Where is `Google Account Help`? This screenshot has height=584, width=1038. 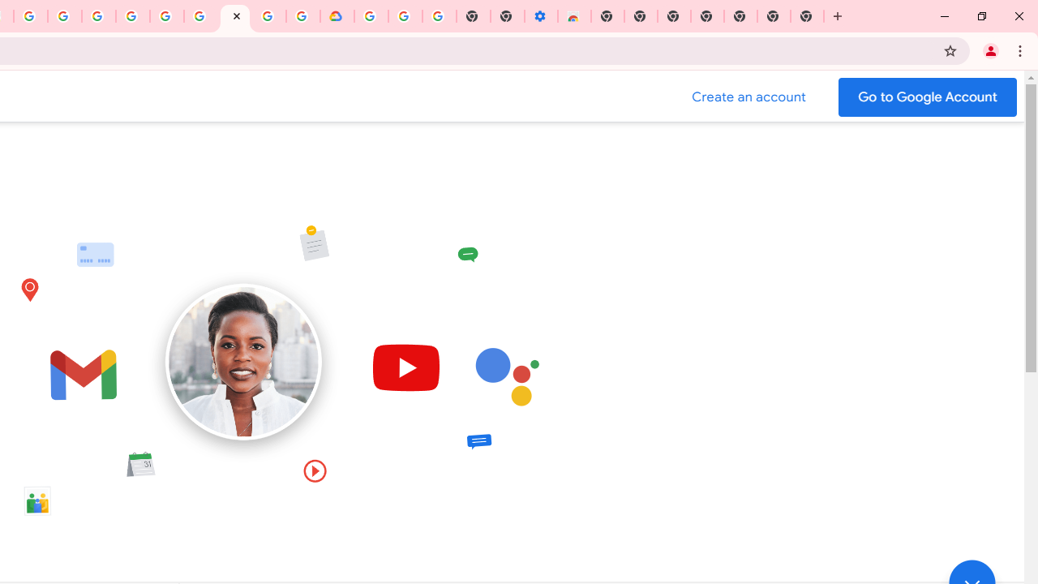 Google Account Help is located at coordinates (167, 16).